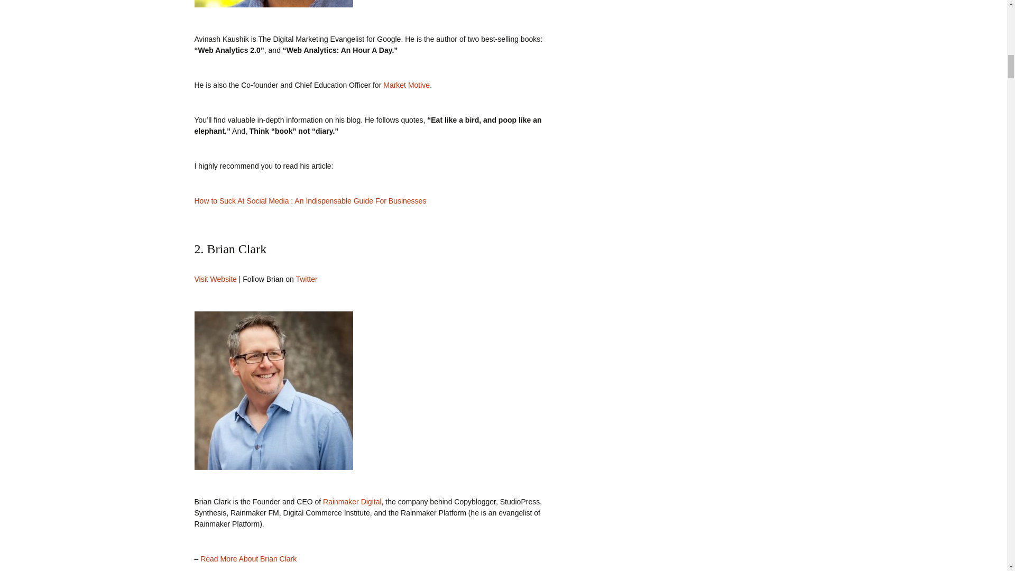  I want to click on Twitter, so click(306, 279).